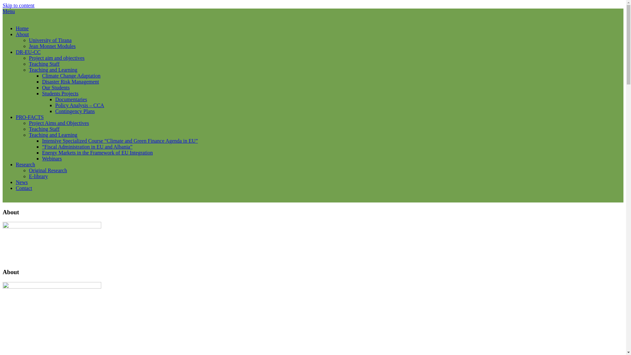  What do you see at coordinates (26, 164) in the screenshot?
I see `Research` at bounding box center [26, 164].